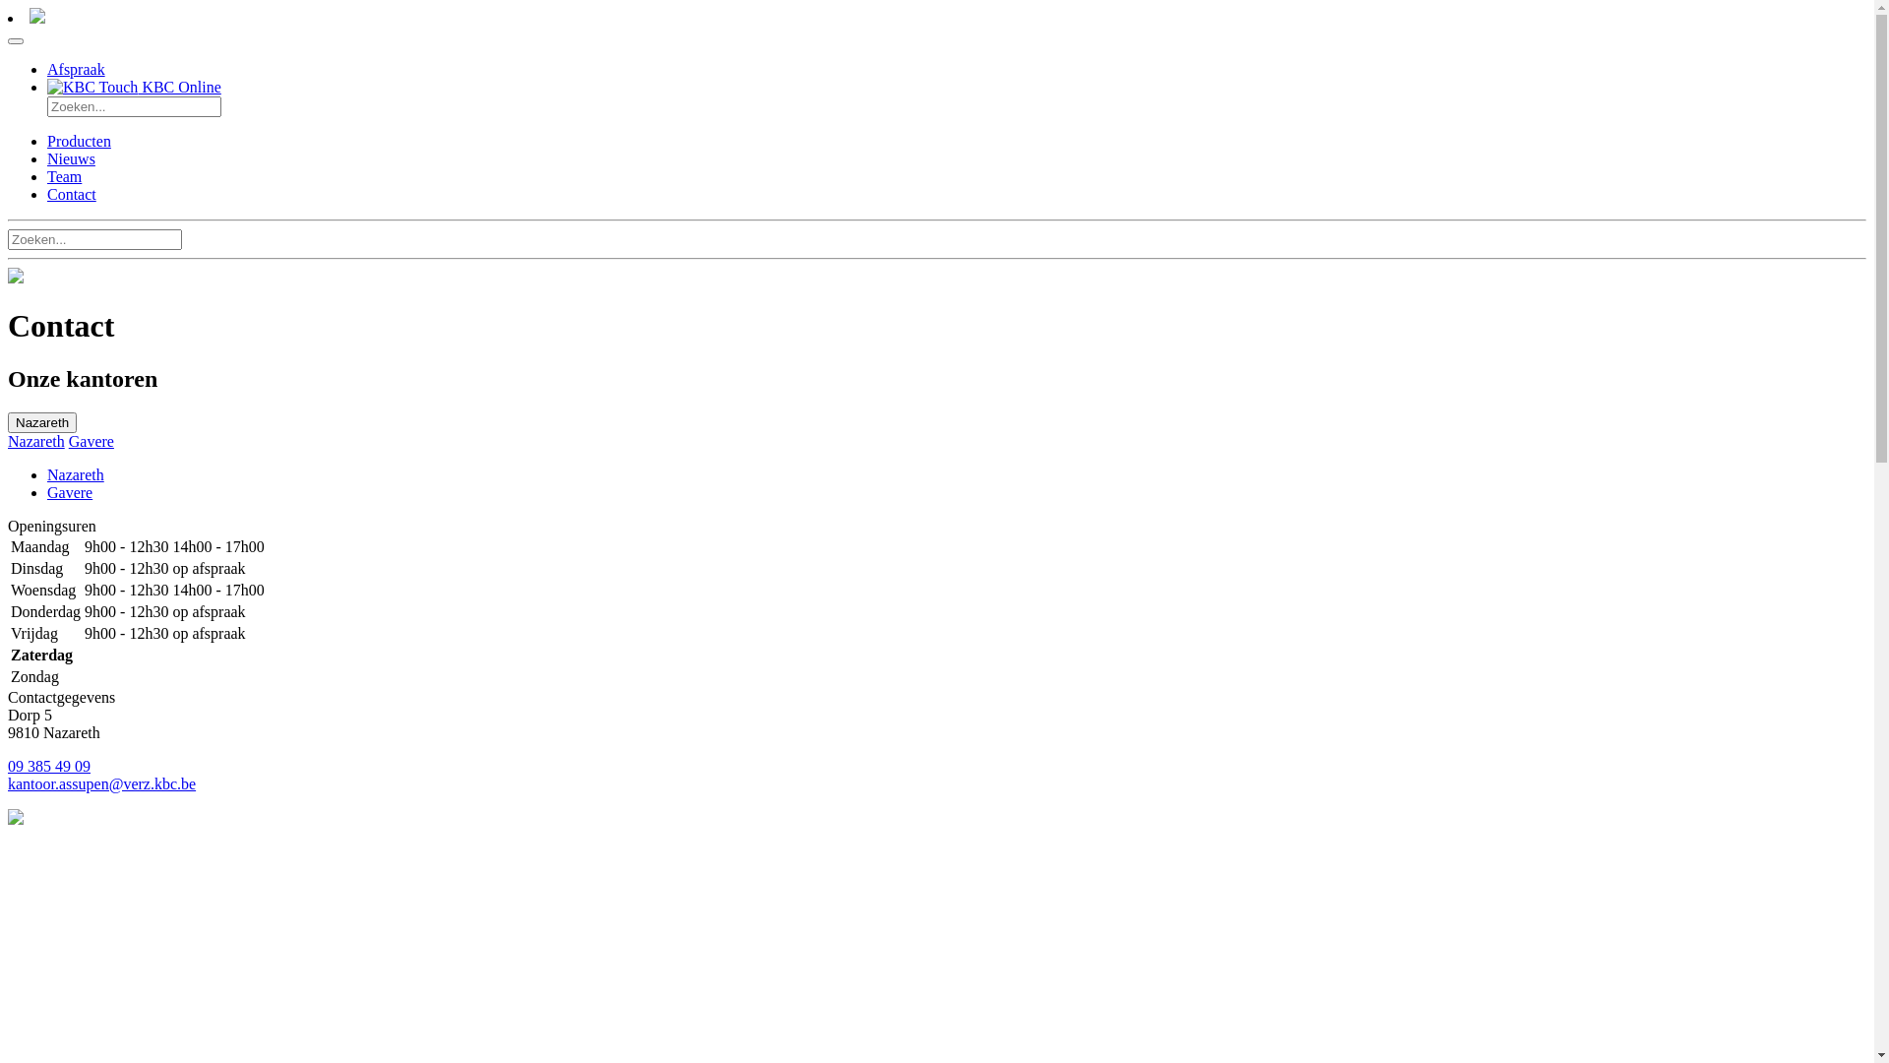 Image resolution: width=1889 pixels, height=1063 pixels. What do you see at coordinates (49, 766) in the screenshot?
I see `09 385 49 09` at bounding box center [49, 766].